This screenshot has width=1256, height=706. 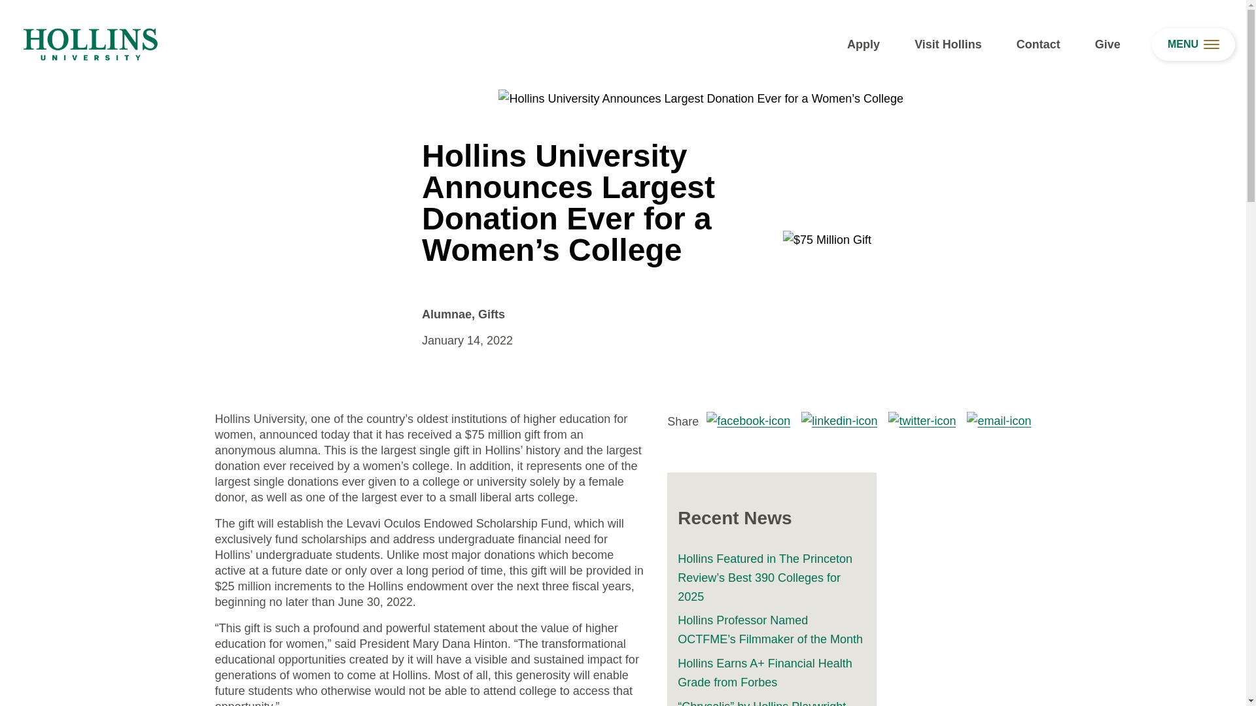 What do you see at coordinates (1108, 44) in the screenshot?
I see `Give` at bounding box center [1108, 44].